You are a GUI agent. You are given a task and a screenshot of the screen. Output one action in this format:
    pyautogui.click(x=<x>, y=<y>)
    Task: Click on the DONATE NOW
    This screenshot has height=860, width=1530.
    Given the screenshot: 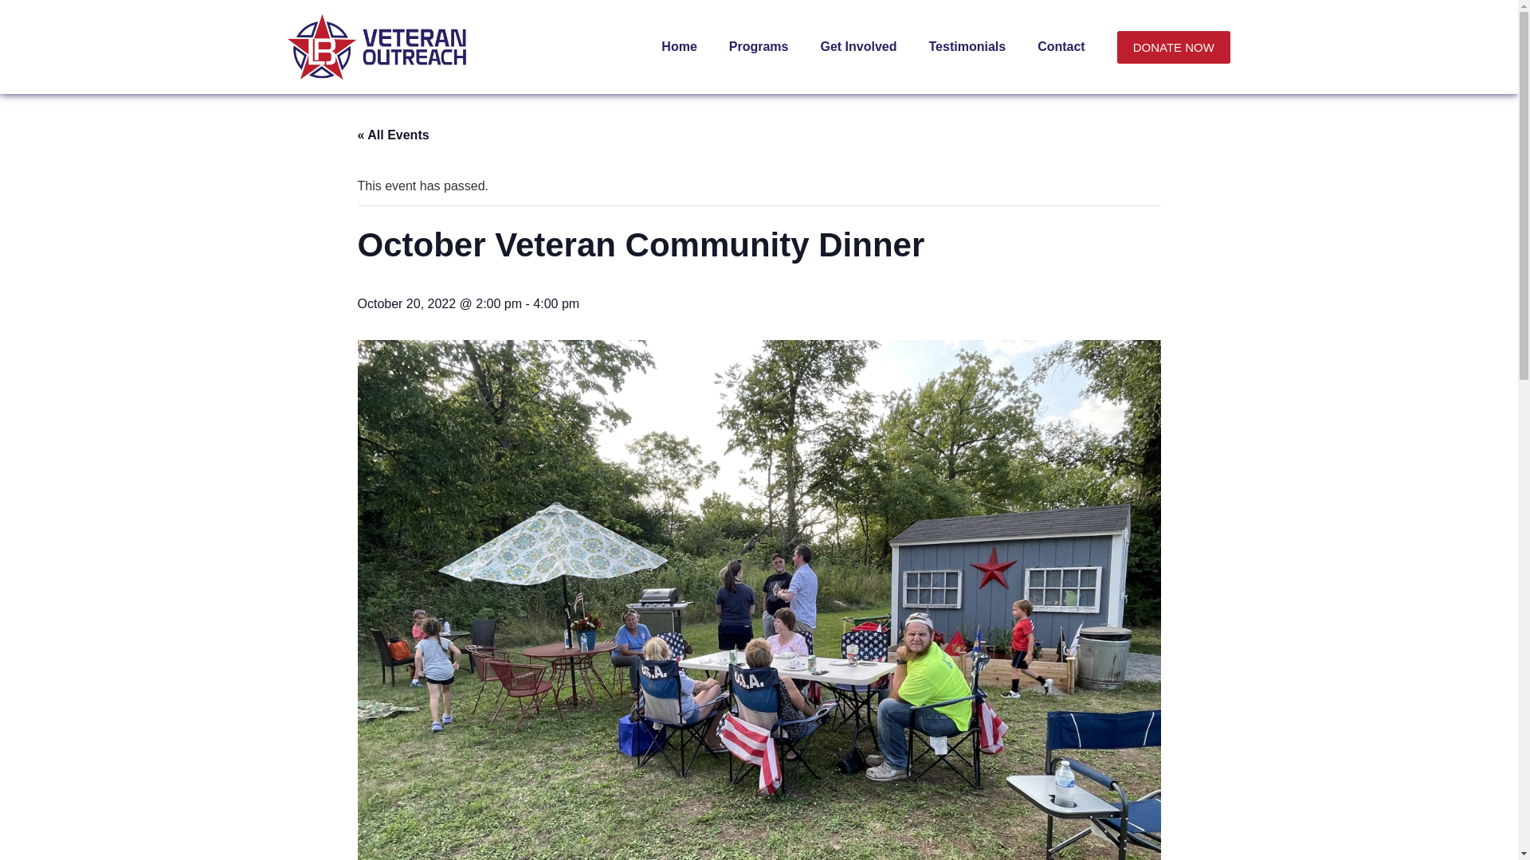 What is the action you would take?
    pyautogui.click(x=1173, y=46)
    